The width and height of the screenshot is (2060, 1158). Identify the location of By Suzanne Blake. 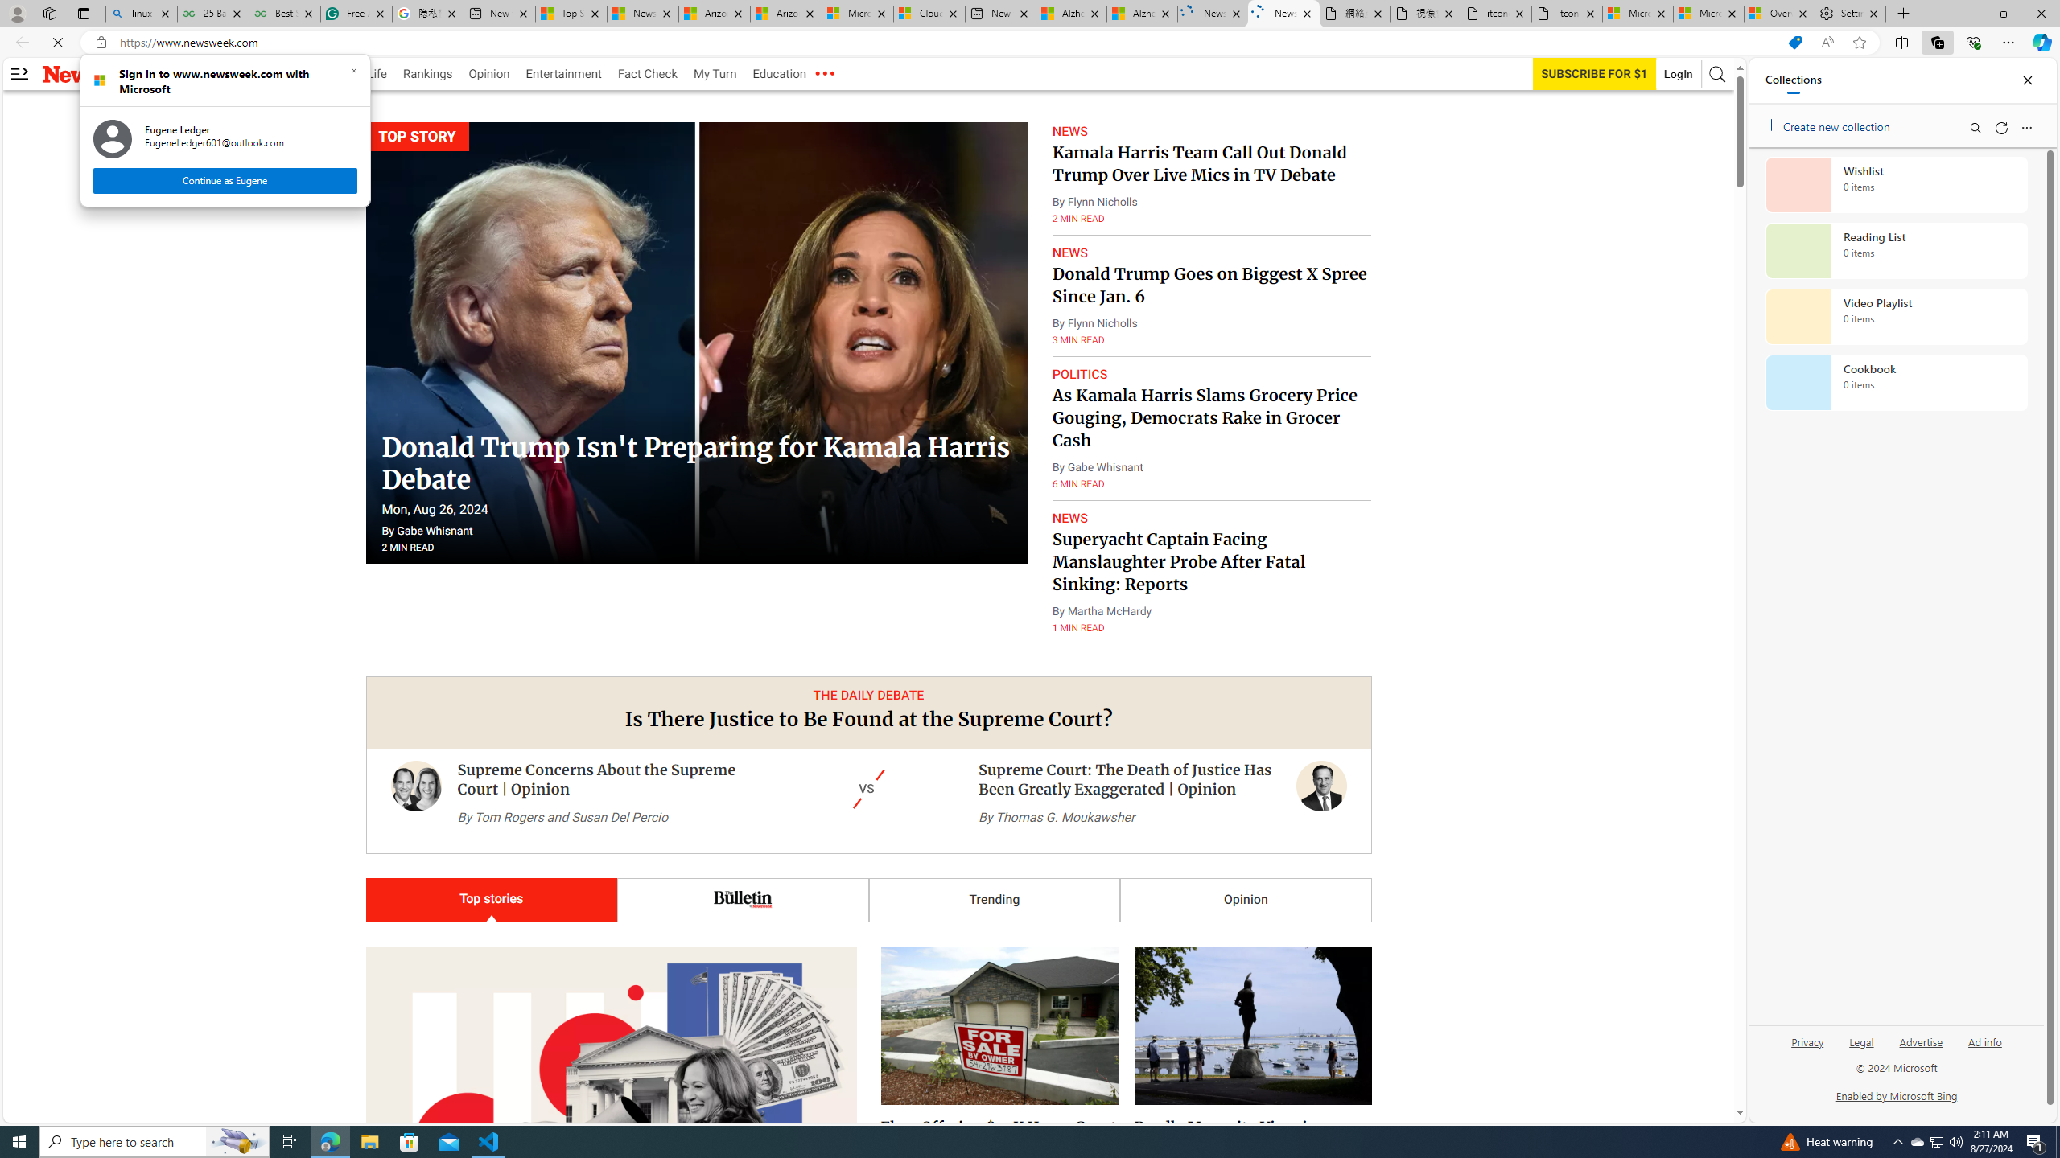
(925, 1041).